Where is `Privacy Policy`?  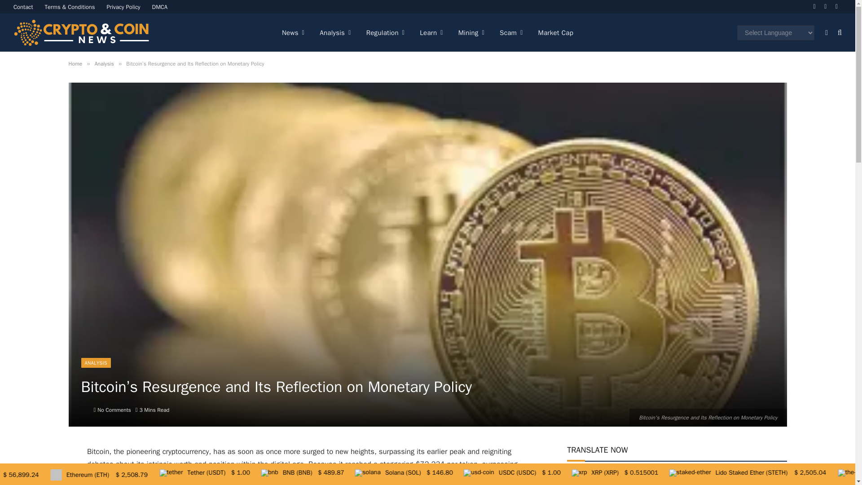
Privacy Policy is located at coordinates (123, 7).